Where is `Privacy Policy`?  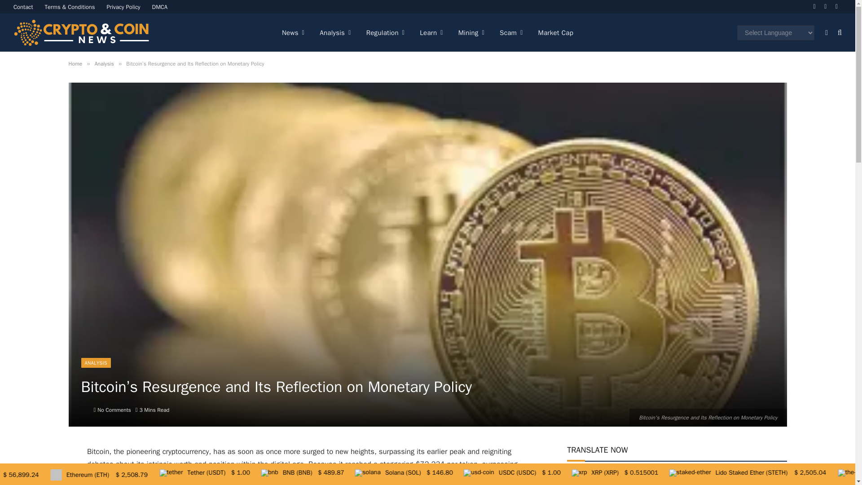
Privacy Policy is located at coordinates (123, 7).